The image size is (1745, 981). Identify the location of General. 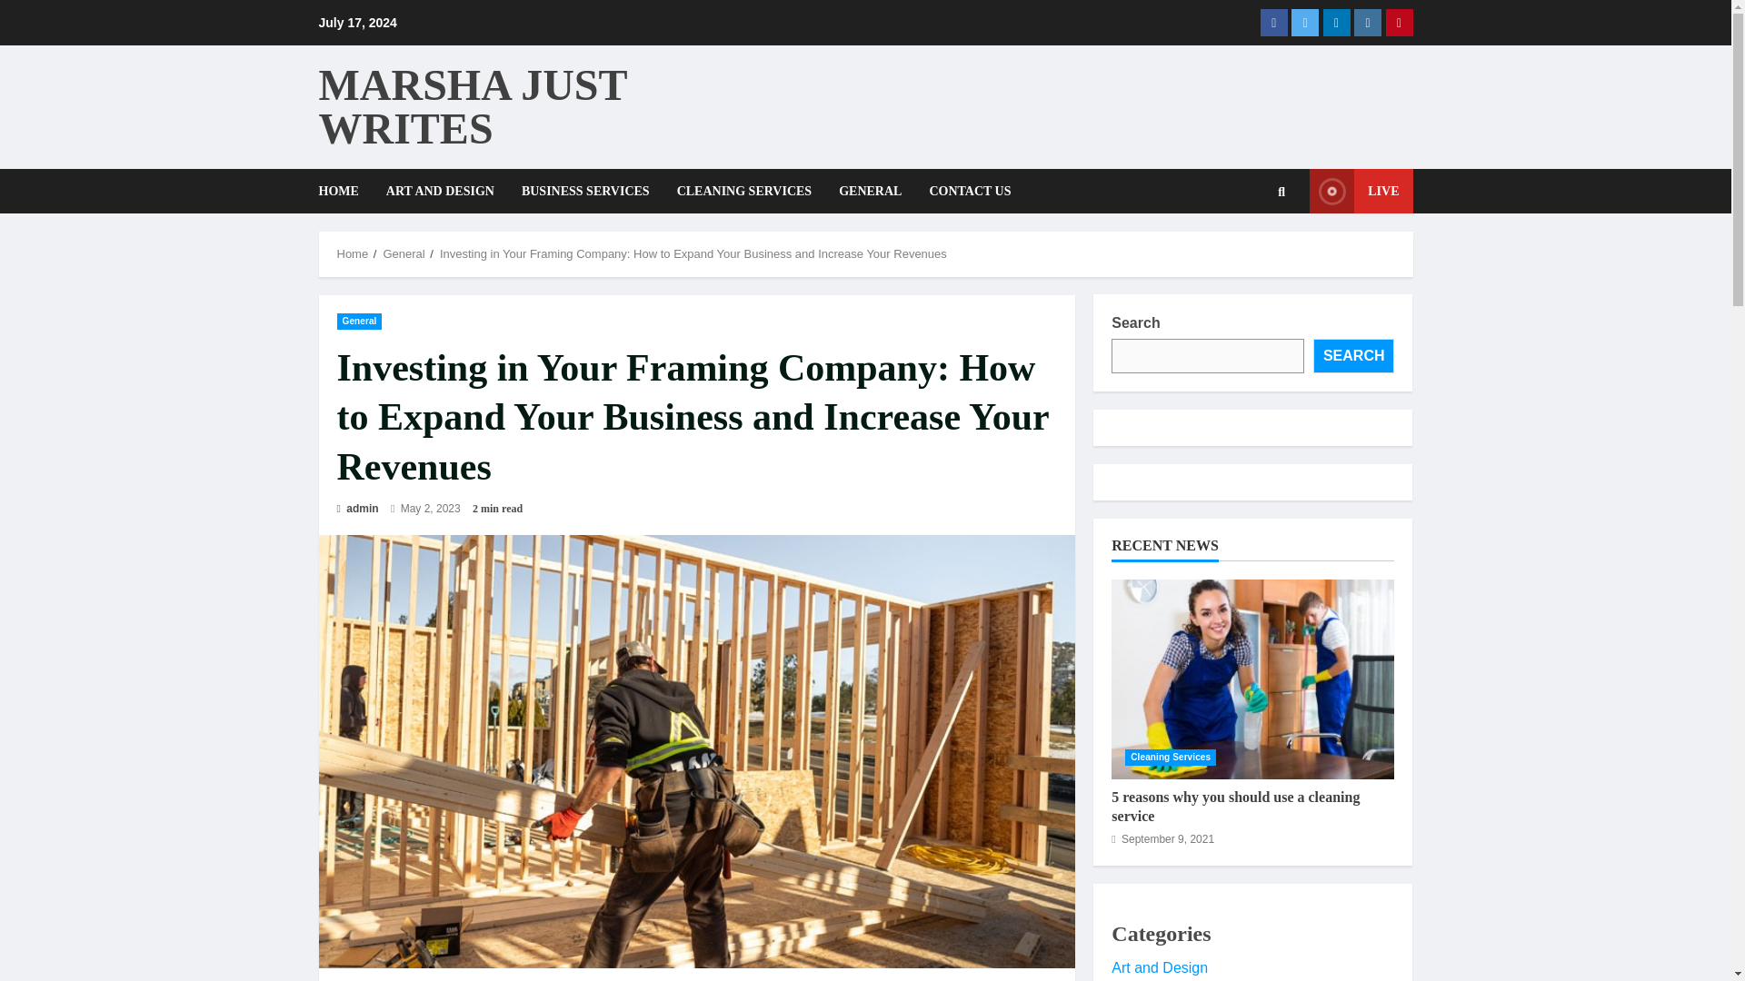
(359, 320).